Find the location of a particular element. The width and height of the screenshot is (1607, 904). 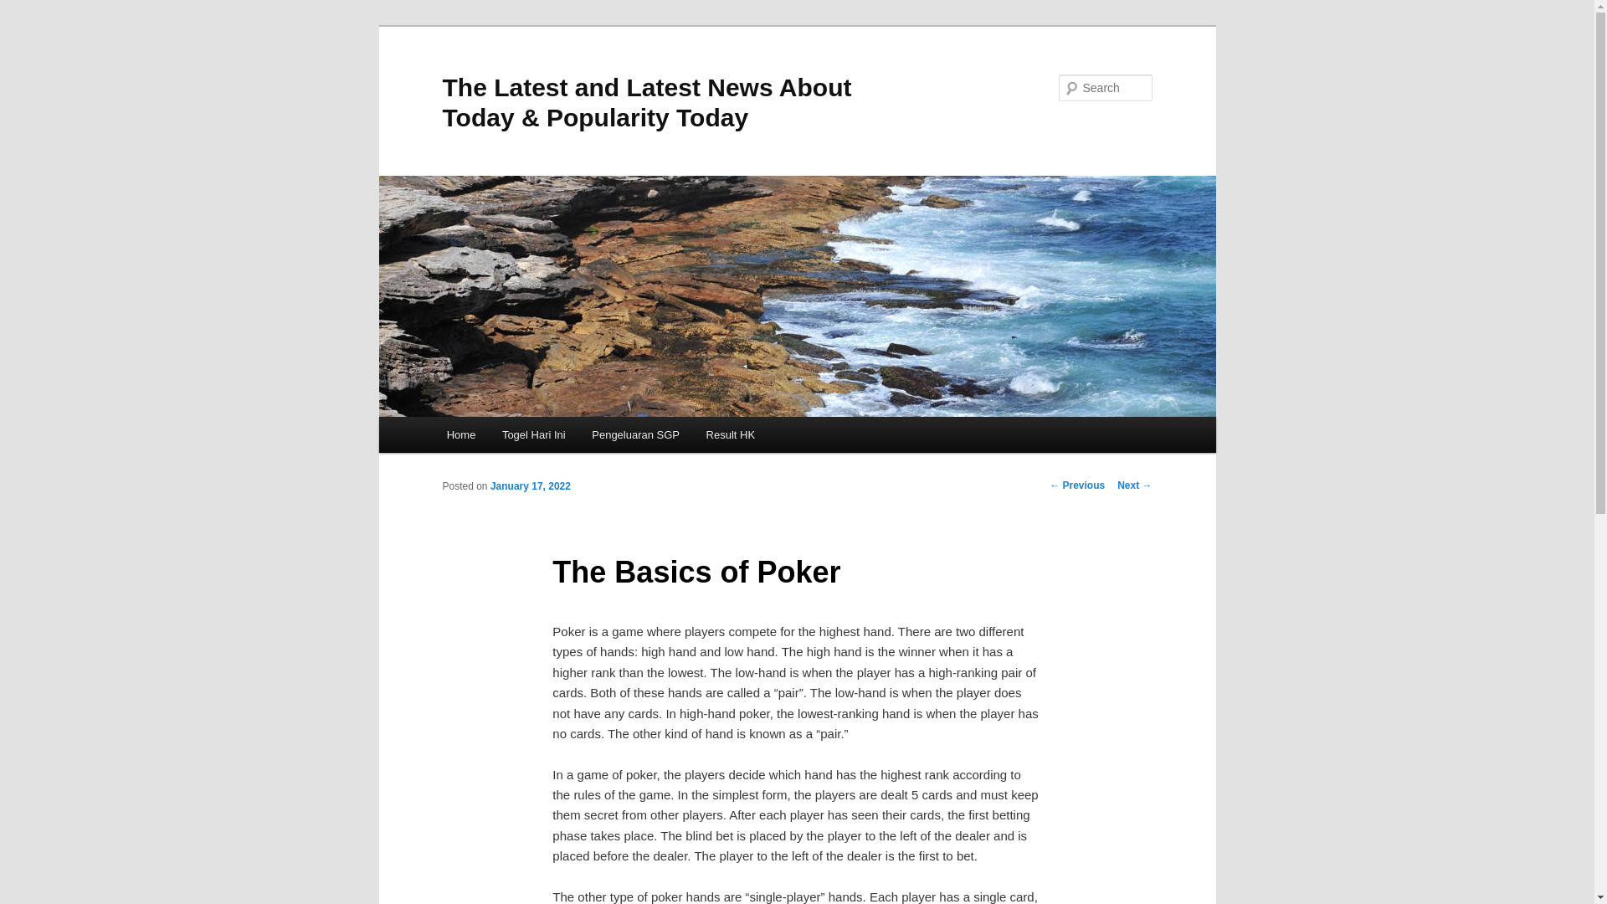

Search is located at coordinates (27, 9).